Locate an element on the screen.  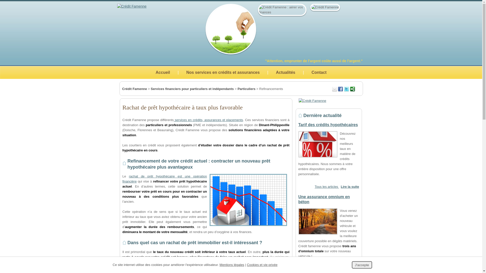
Tous les articles is located at coordinates (327, 187).